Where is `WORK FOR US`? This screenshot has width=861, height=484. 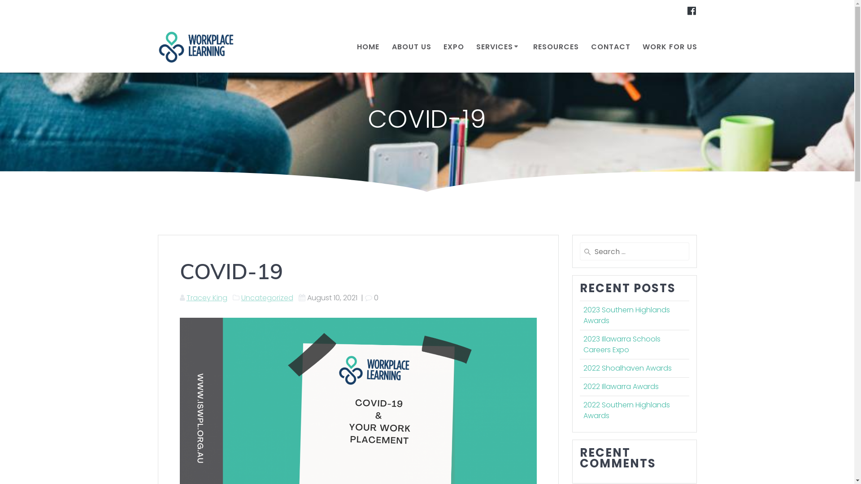 WORK FOR US is located at coordinates (670, 48).